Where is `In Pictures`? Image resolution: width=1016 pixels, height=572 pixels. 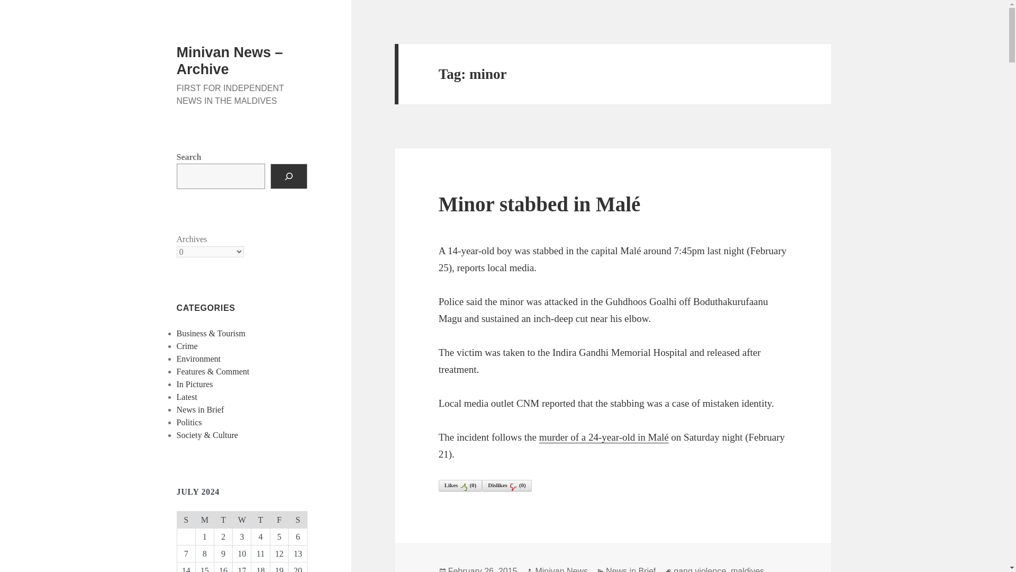
In Pictures is located at coordinates (195, 385).